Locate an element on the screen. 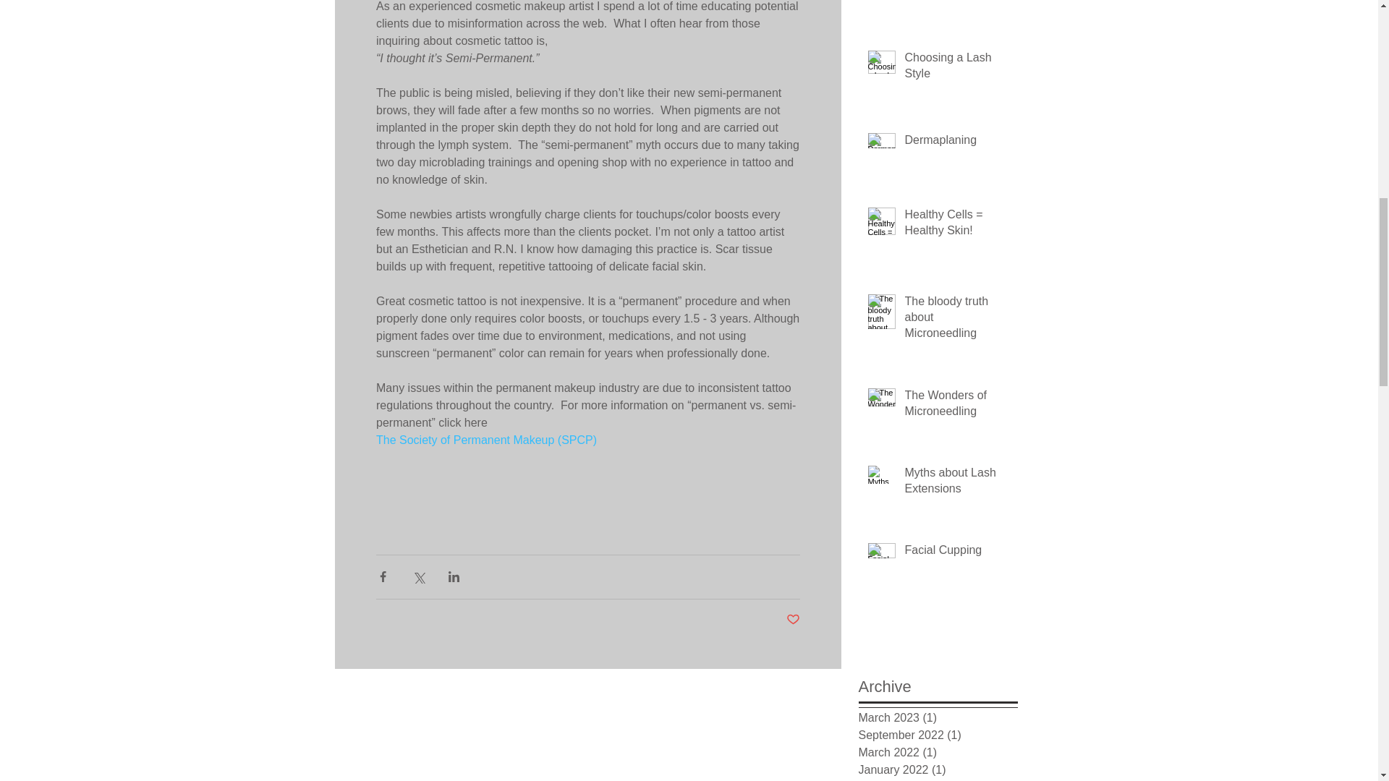  Facial Cupping is located at coordinates (956, 552).